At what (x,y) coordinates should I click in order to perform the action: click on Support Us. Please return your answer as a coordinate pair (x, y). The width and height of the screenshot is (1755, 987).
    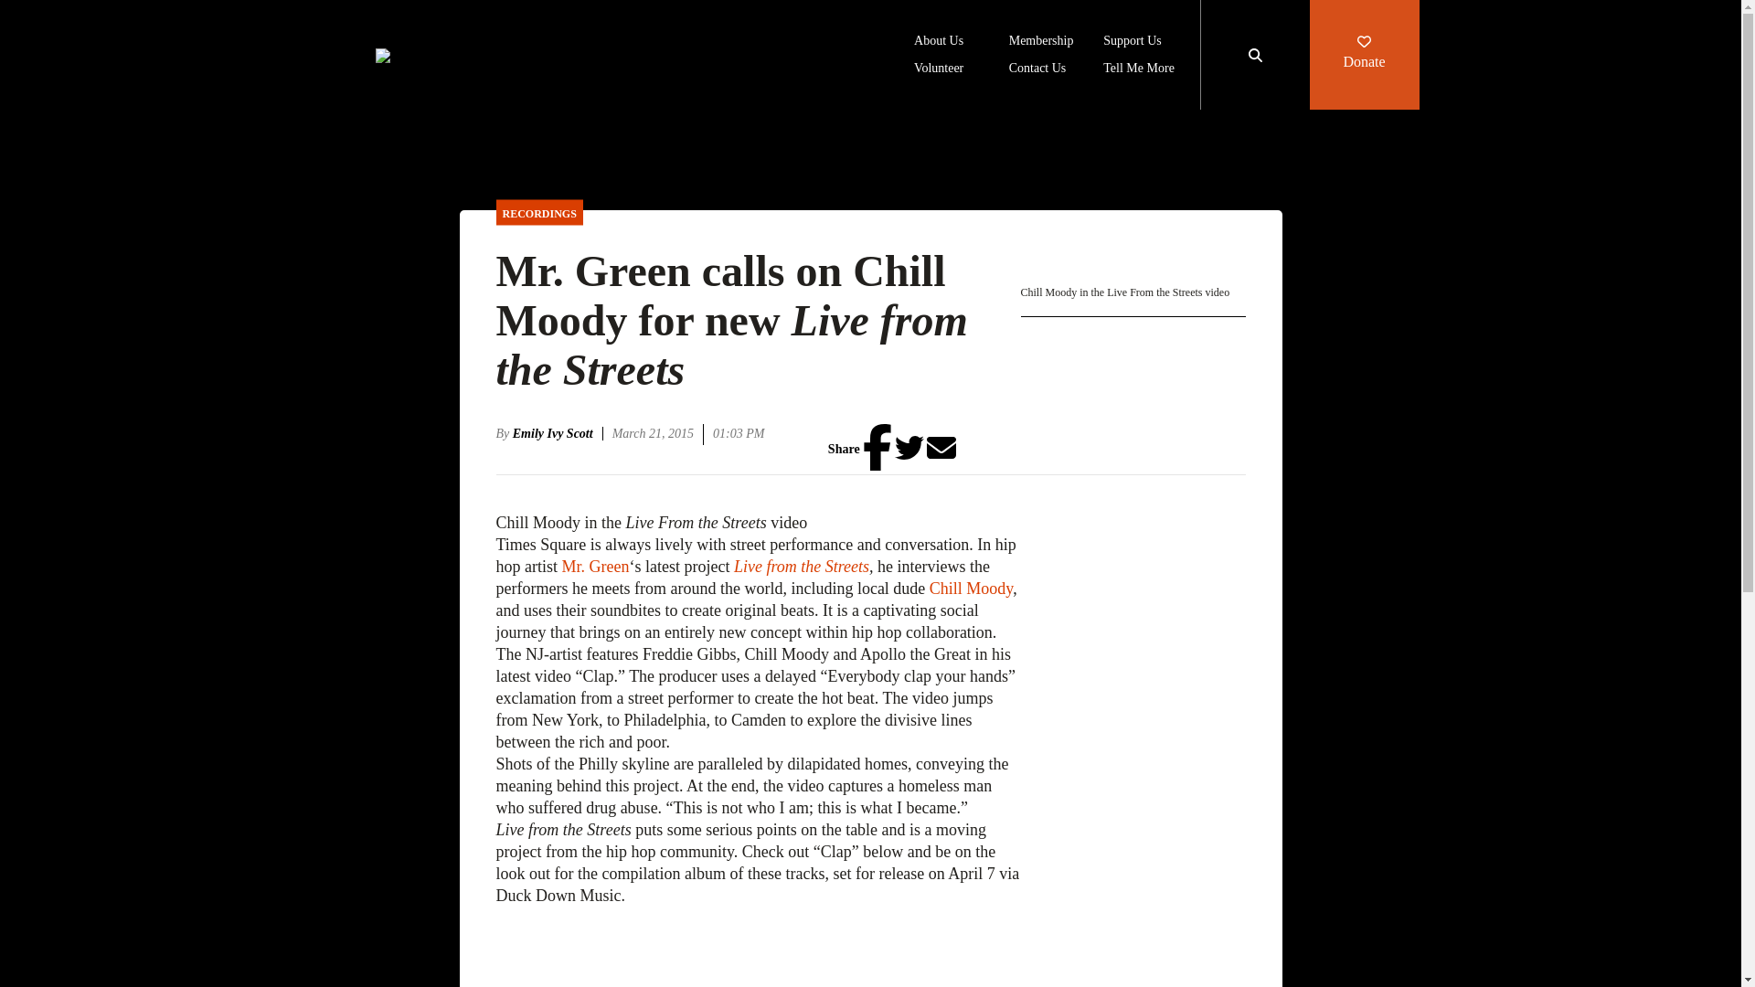
    Looking at the image, I should click on (1132, 42).